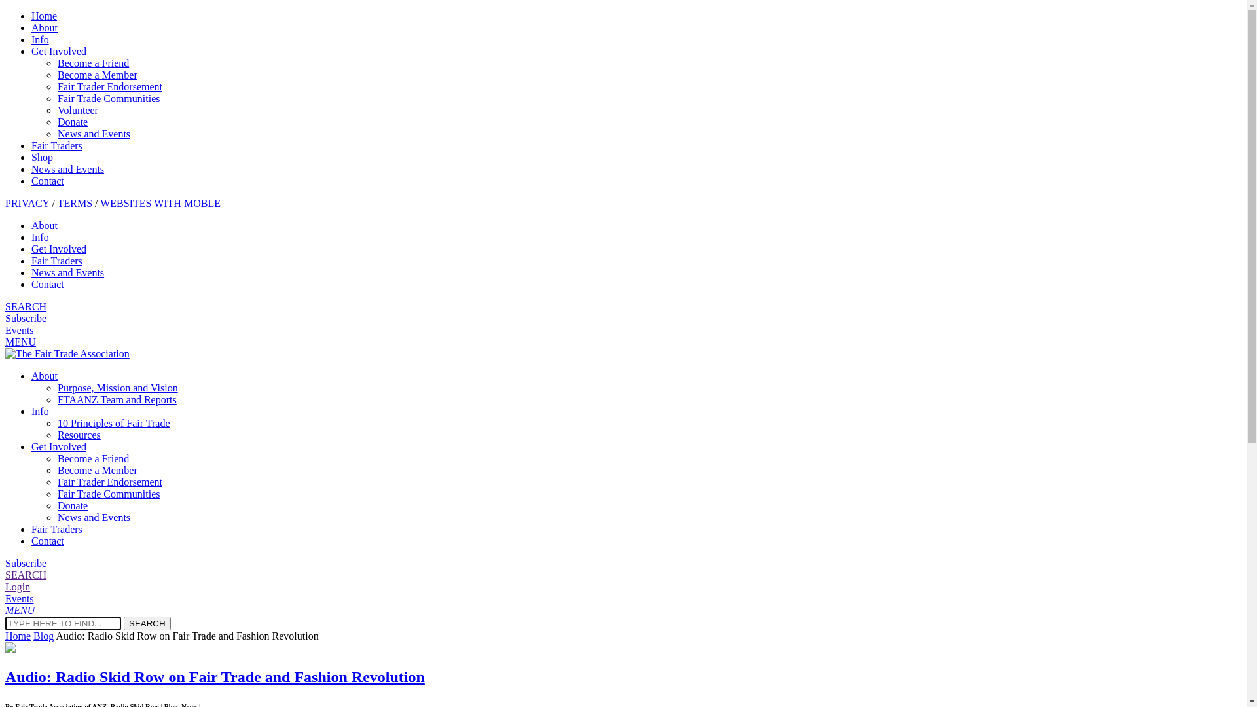 This screenshot has height=707, width=1257. Describe the element at coordinates (26, 575) in the screenshot. I see `SEARCH` at that location.